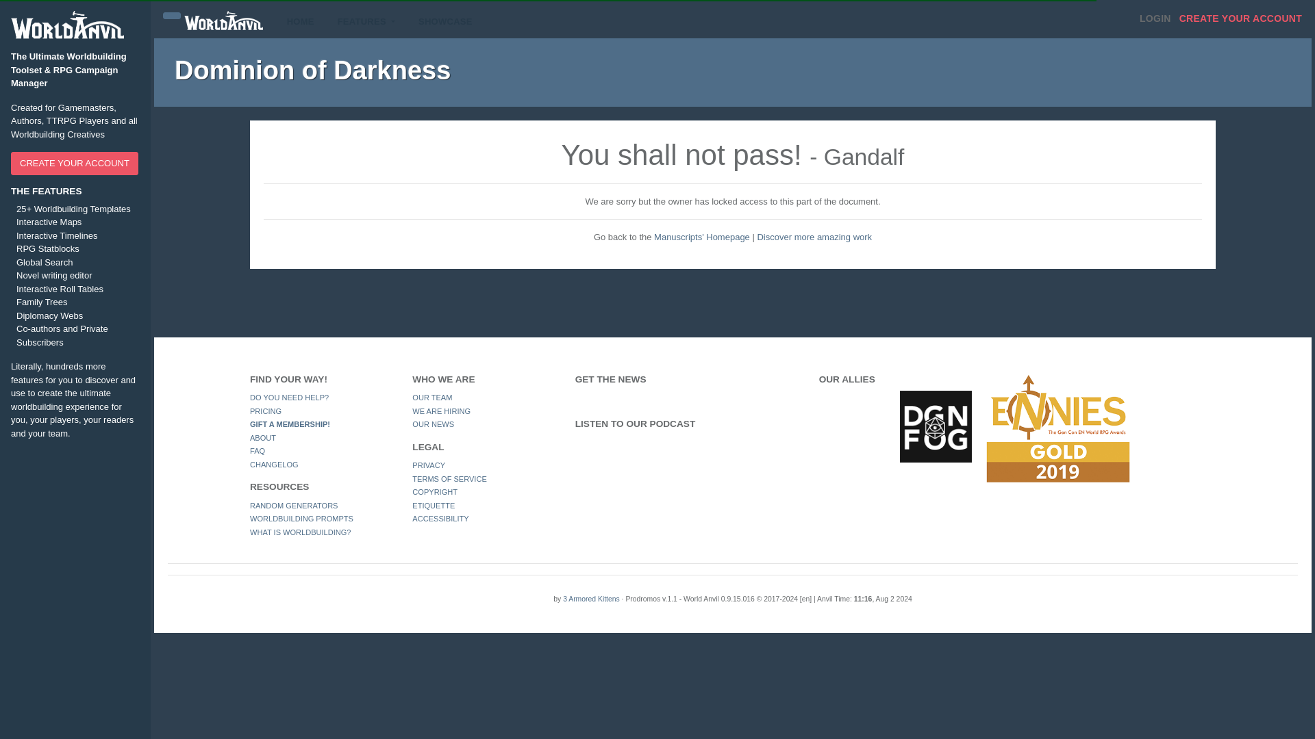 The width and height of the screenshot is (1315, 739). Describe the element at coordinates (265, 411) in the screenshot. I see `PRICING` at that location.